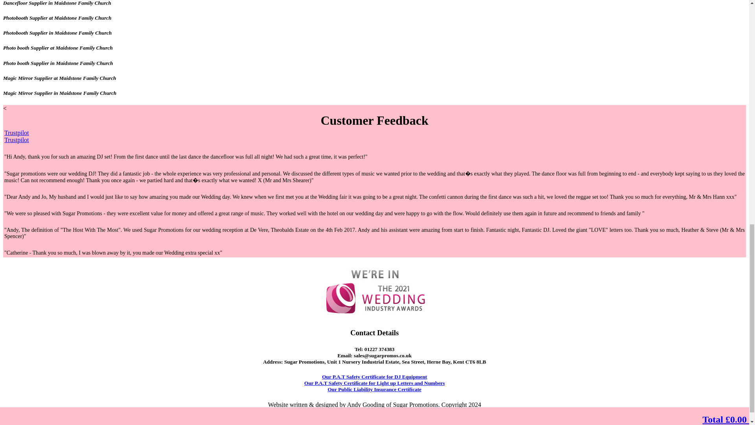 The height and width of the screenshot is (425, 755). What do you see at coordinates (17, 139) in the screenshot?
I see `Trustpilot` at bounding box center [17, 139].